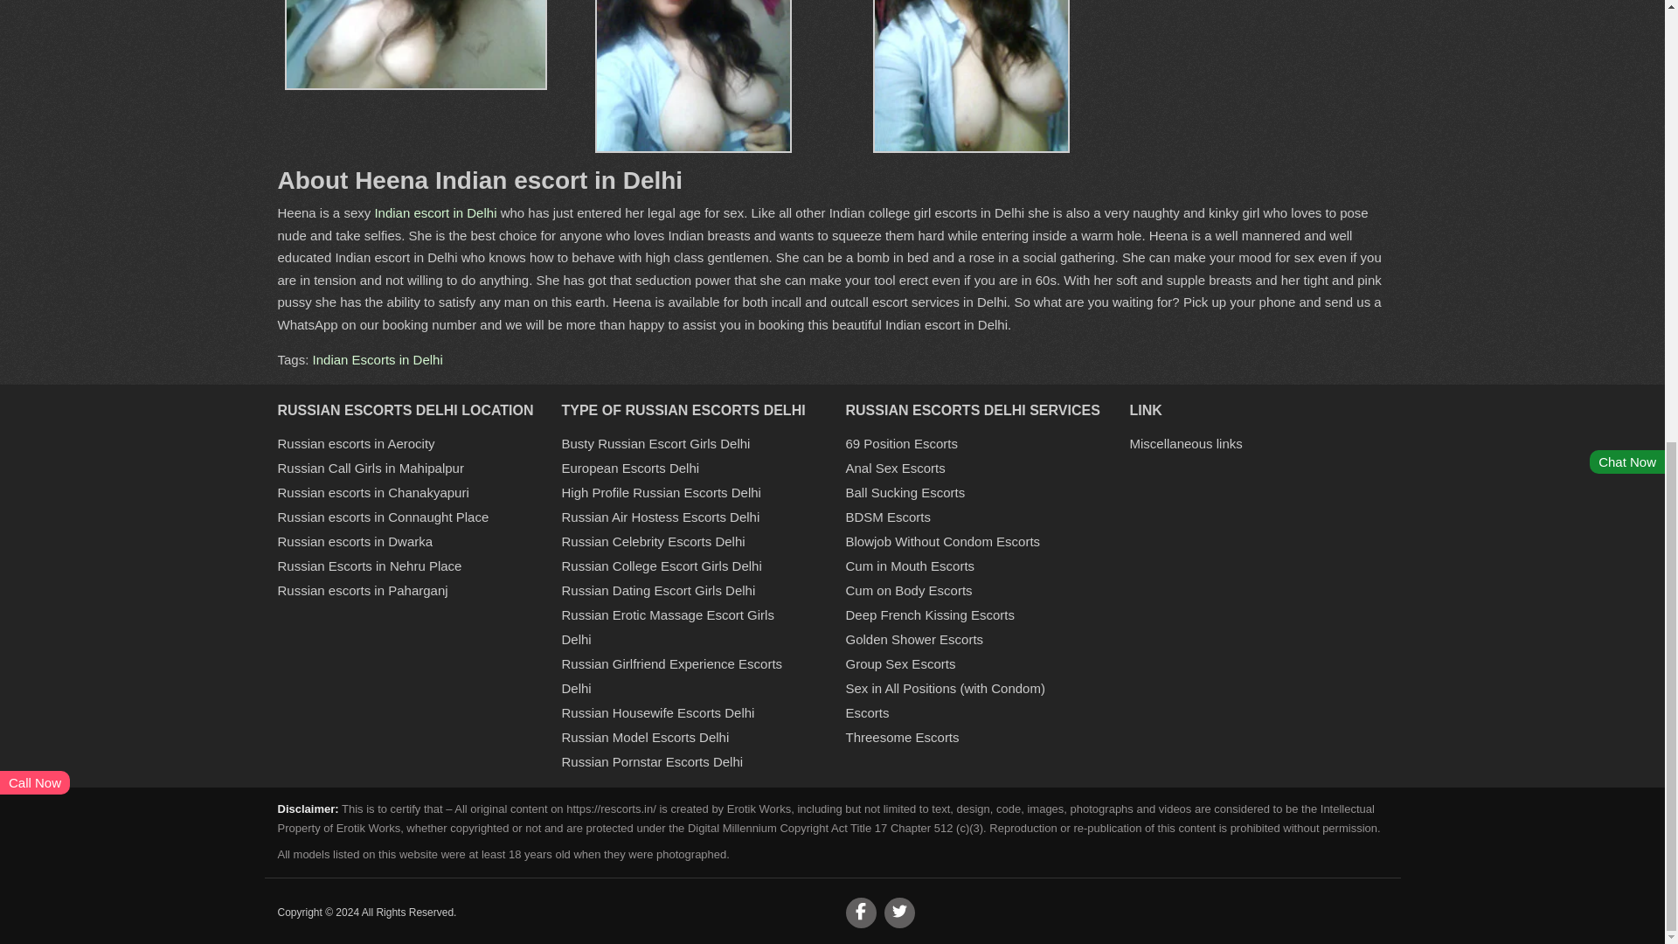  Describe the element at coordinates (357, 443) in the screenshot. I see `Russian escorts in Aerocity` at that location.